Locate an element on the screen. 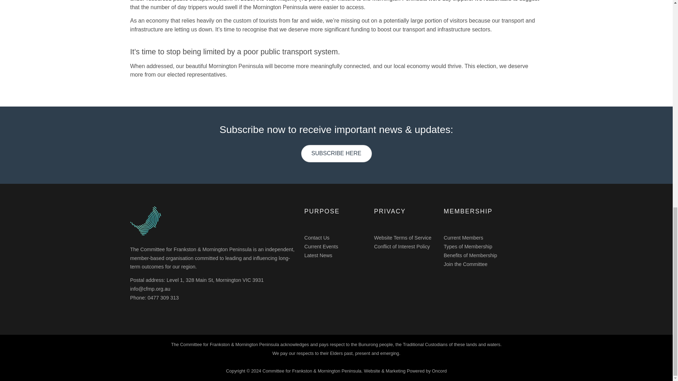  Types of Membership is located at coordinates (468, 247).